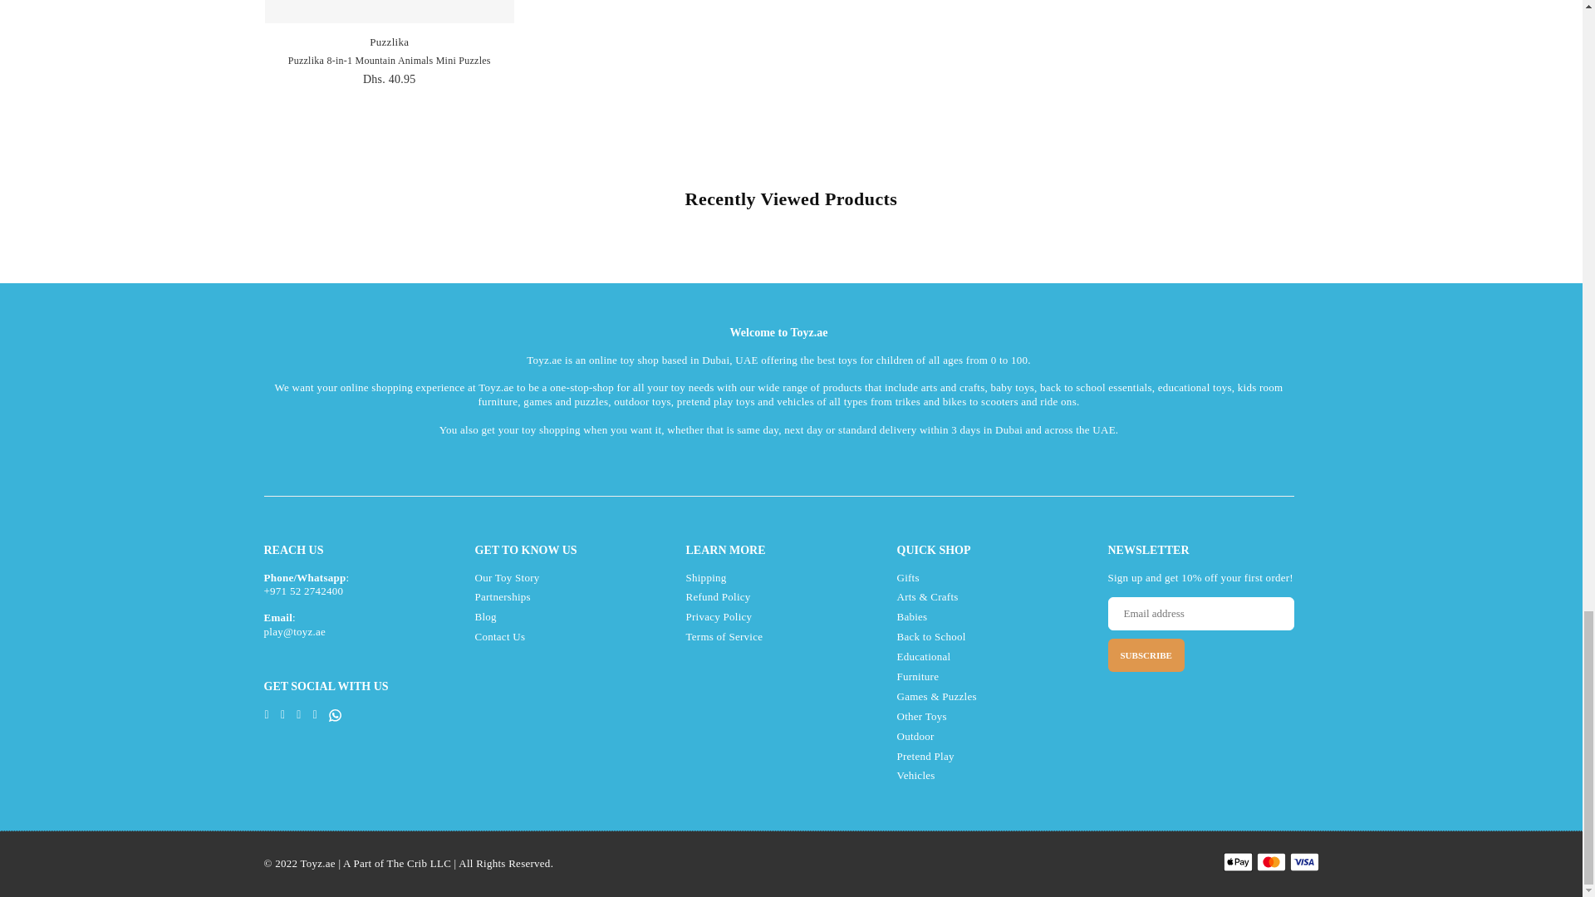  What do you see at coordinates (1271, 862) in the screenshot?
I see `Mastercard` at bounding box center [1271, 862].